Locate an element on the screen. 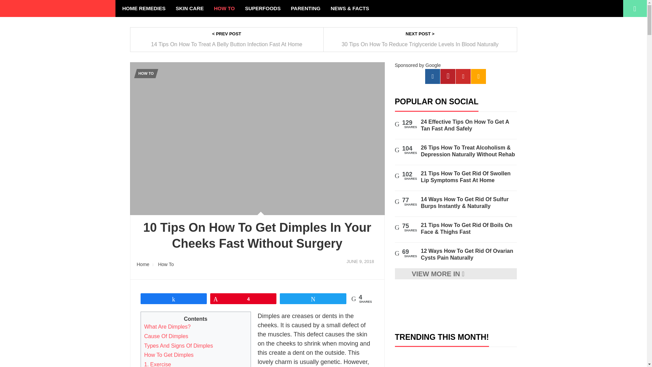 This screenshot has width=652, height=367. Home is located at coordinates (143, 264).